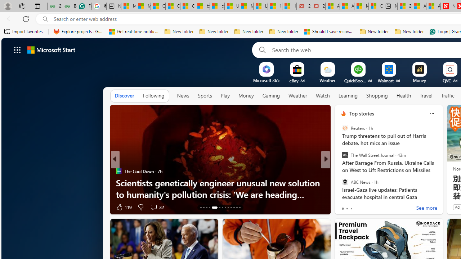 This screenshot has height=259, width=461. What do you see at coordinates (379, 206) in the screenshot?
I see `View comments 82 Comment` at bounding box center [379, 206].